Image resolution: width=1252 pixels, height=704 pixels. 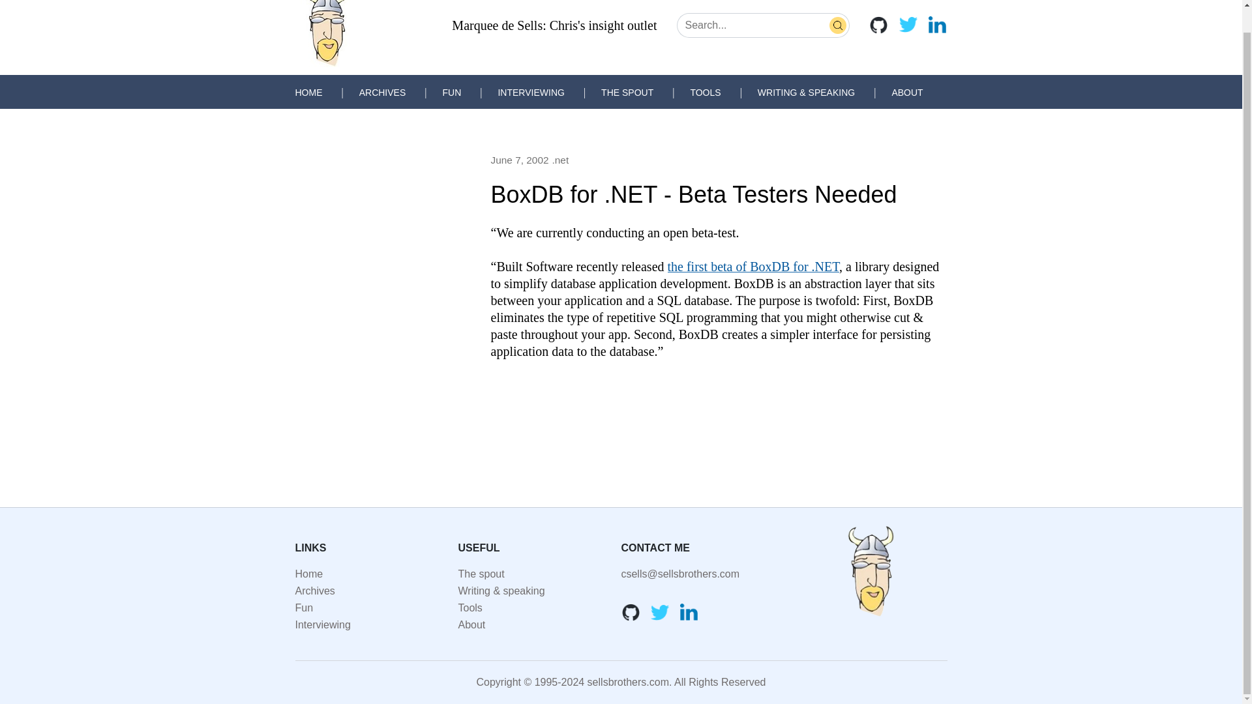 I want to click on TOOLS, so click(x=705, y=93).